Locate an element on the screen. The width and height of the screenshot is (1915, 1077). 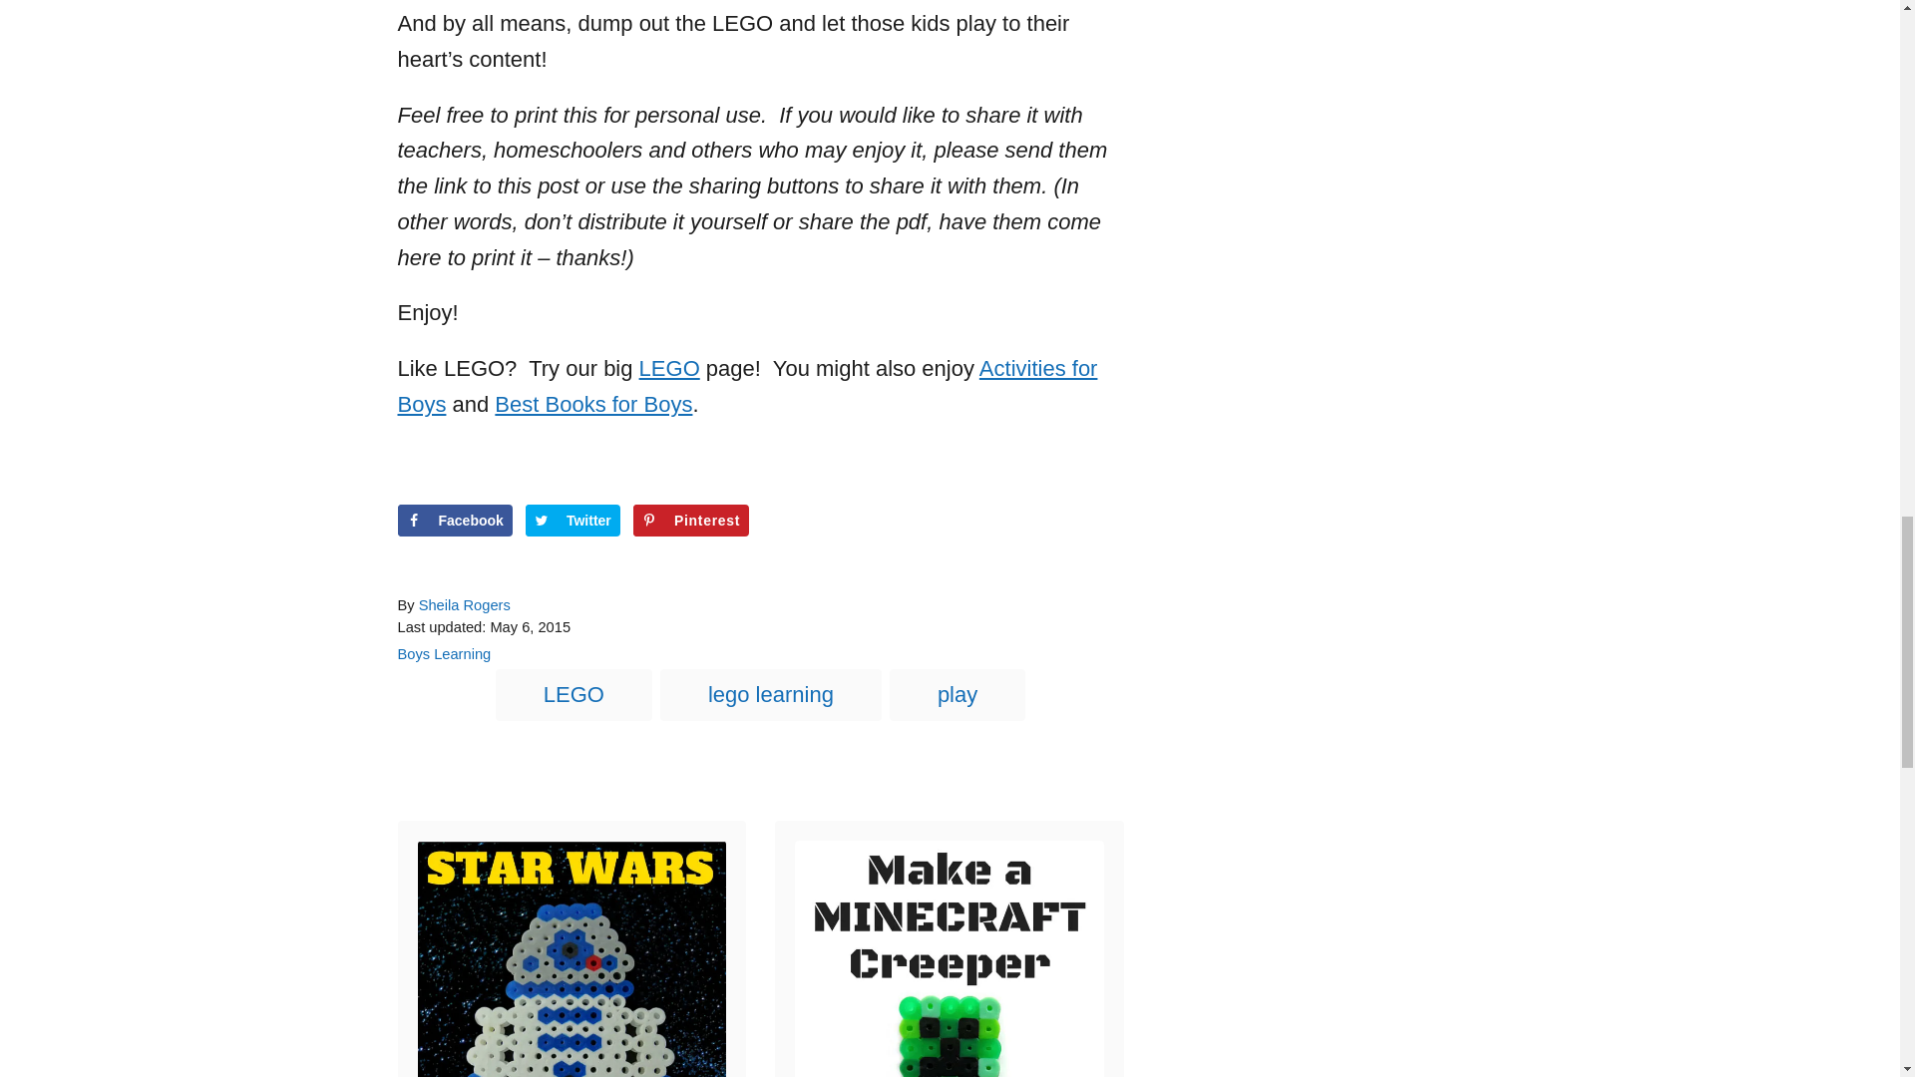
Boys Learning is located at coordinates (443, 654).